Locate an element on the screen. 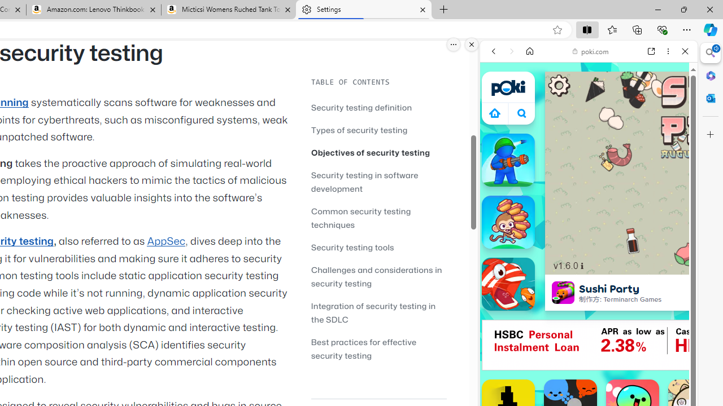  Security testing in software development is located at coordinates (378, 182).